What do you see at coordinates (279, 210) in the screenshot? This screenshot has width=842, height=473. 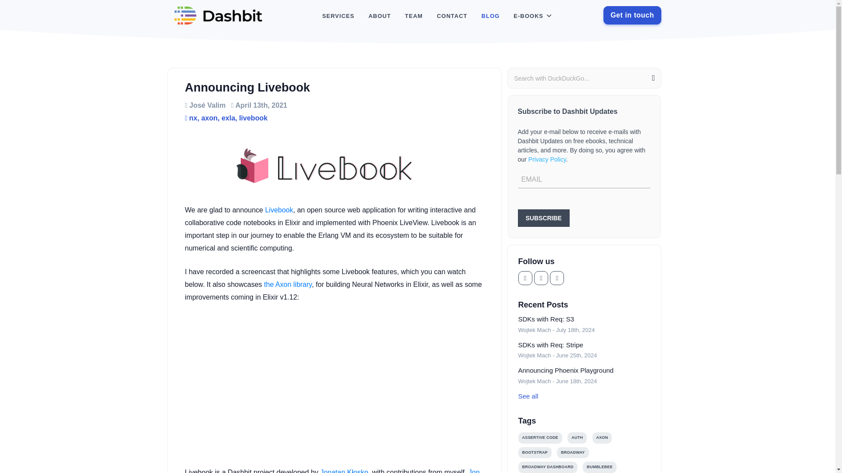 I see `Livebook` at bounding box center [279, 210].